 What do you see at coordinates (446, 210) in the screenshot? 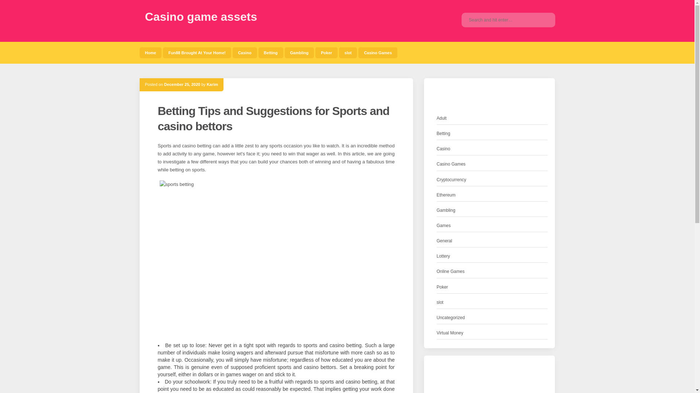
I see `Gambling` at bounding box center [446, 210].